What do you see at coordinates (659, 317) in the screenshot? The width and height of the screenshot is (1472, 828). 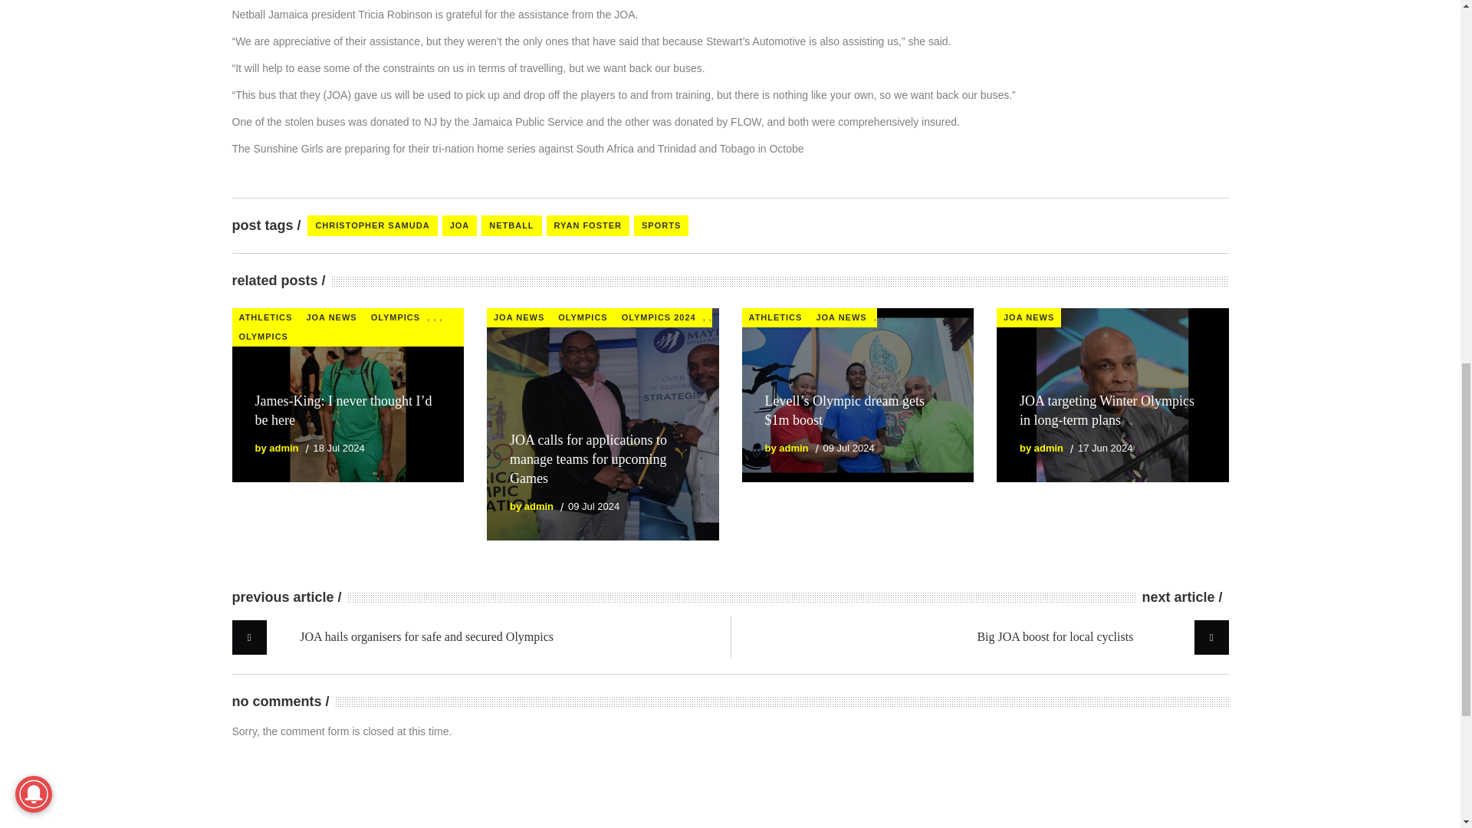 I see `OLYMPICS 2024` at bounding box center [659, 317].